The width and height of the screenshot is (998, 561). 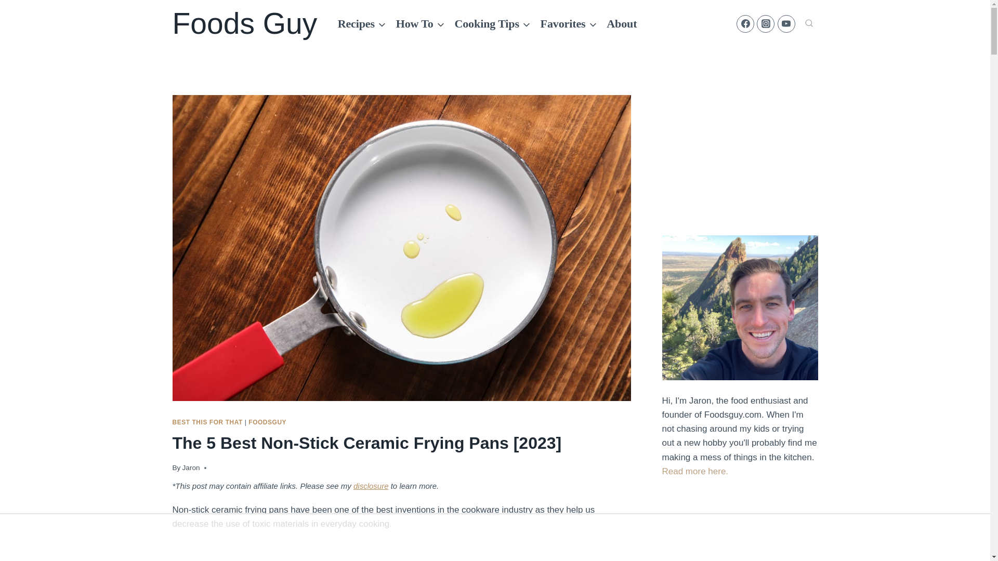 What do you see at coordinates (420, 24) in the screenshot?
I see `How To` at bounding box center [420, 24].